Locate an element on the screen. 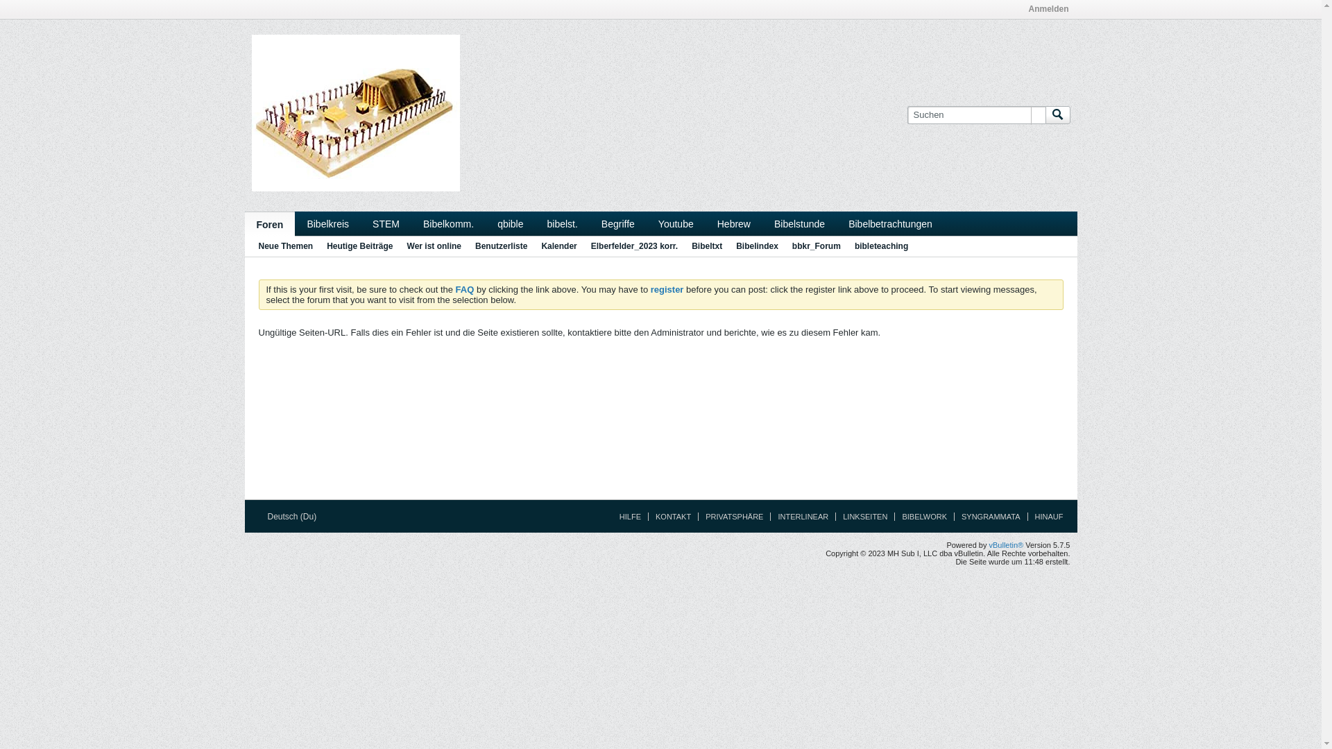 The image size is (1332, 749). Neue Themen is located at coordinates (286, 247).